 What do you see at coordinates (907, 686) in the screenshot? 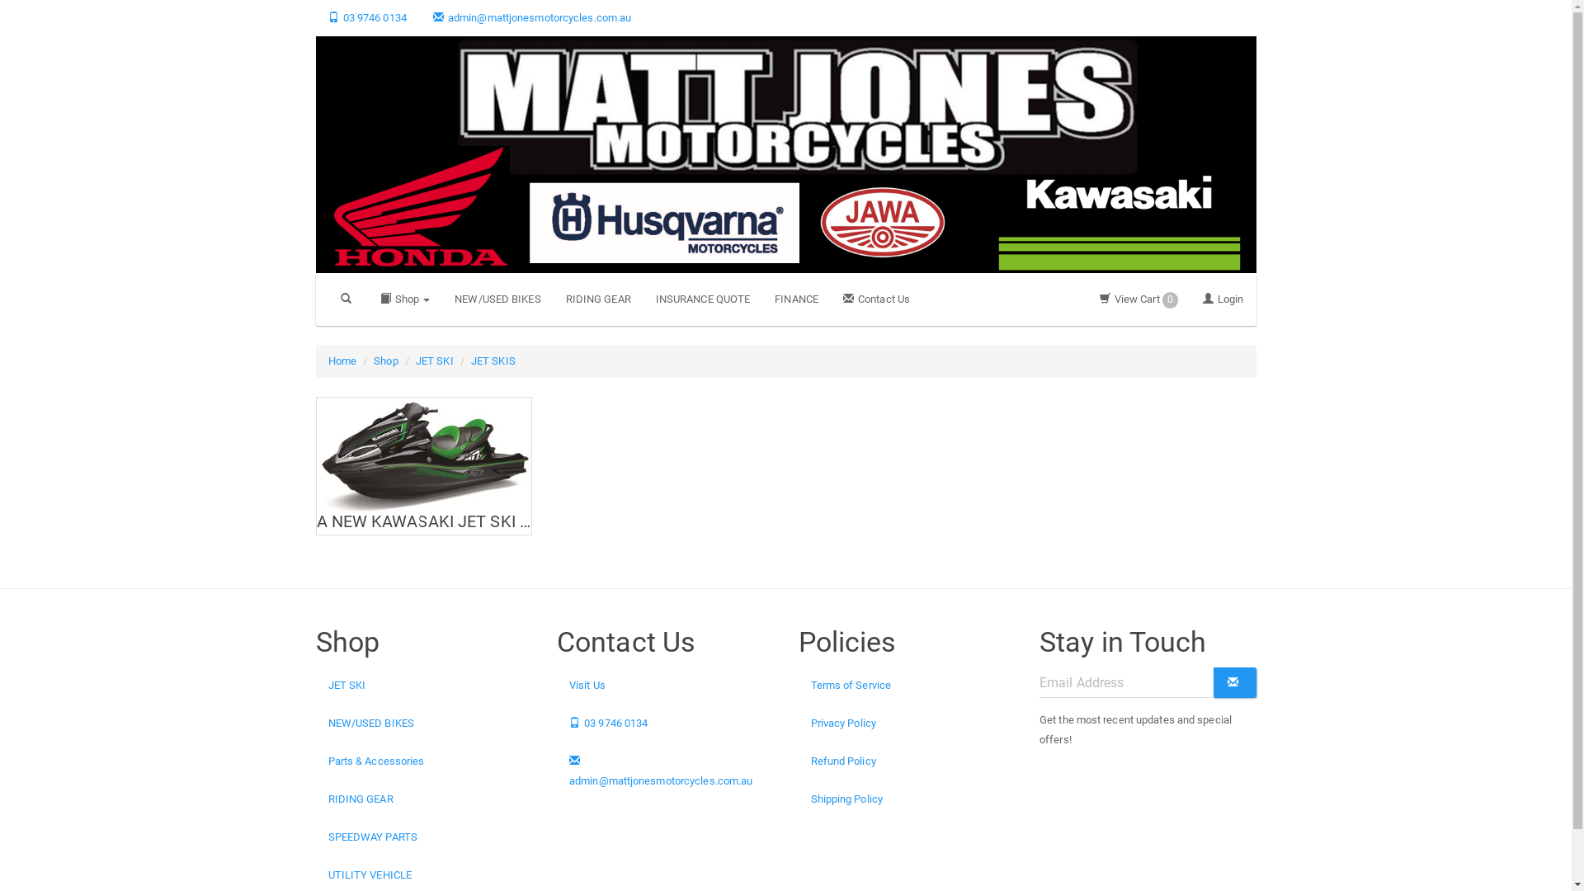
I see `Terms of Service` at bounding box center [907, 686].